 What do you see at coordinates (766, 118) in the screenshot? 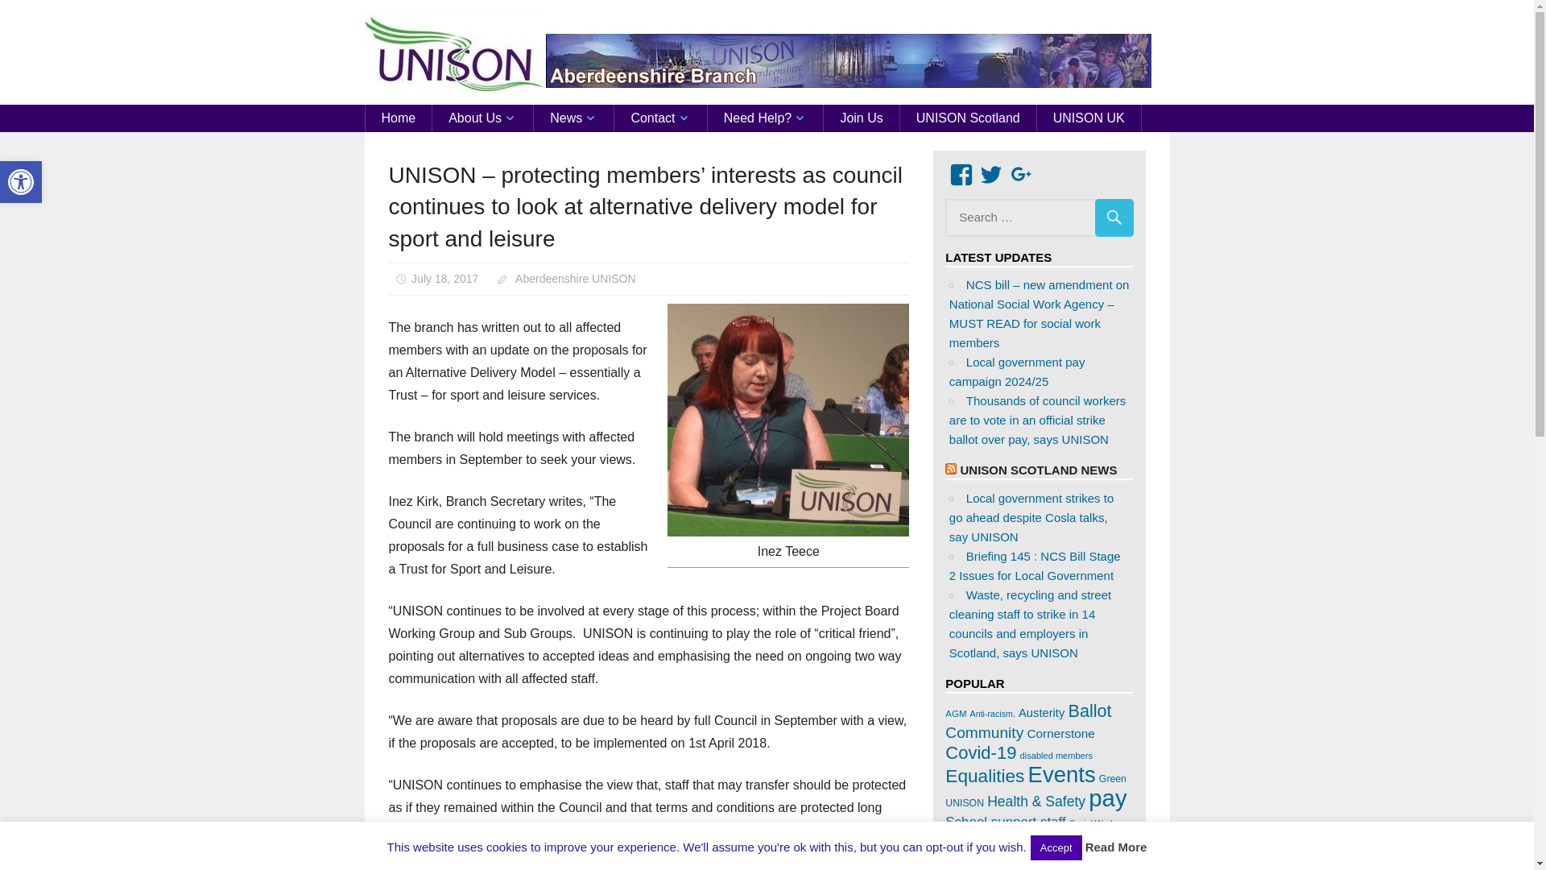
I see `Need Help?` at bounding box center [766, 118].